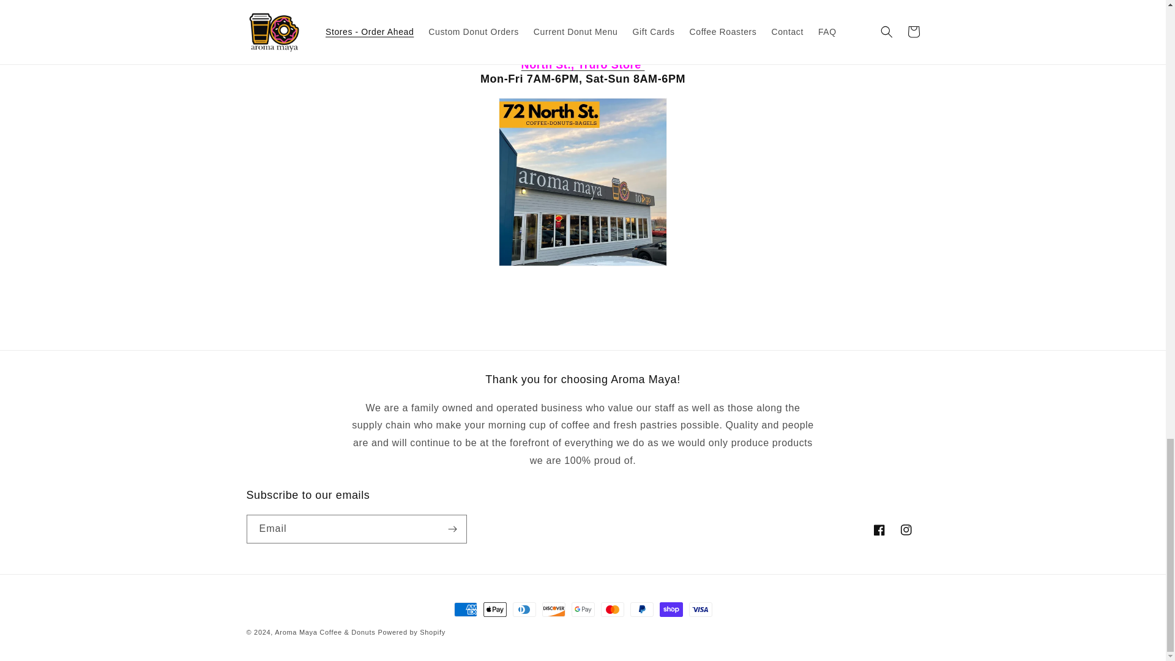 This screenshot has width=1175, height=661. Describe the element at coordinates (583, 21) in the screenshot. I see `Young St. - Order Ahead` at that location.